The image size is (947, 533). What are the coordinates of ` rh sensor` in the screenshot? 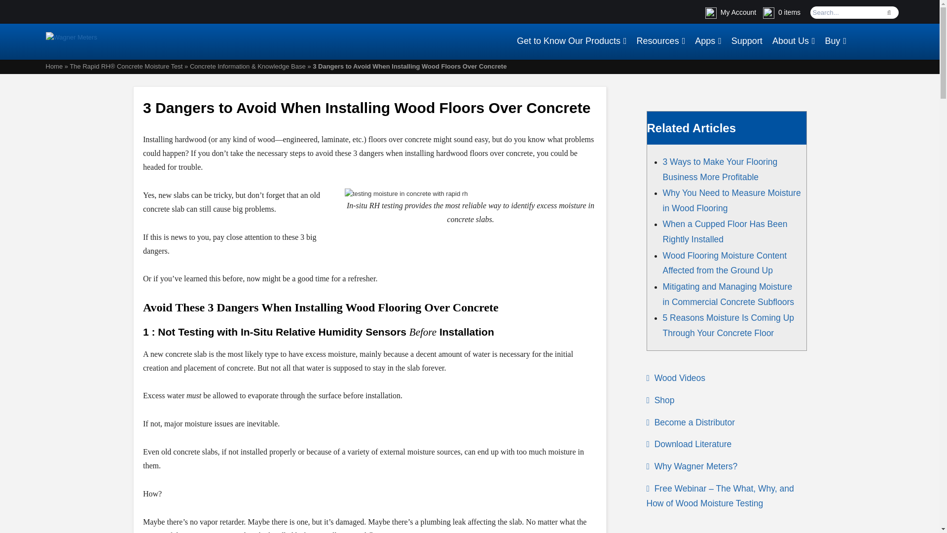 It's located at (406, 193).